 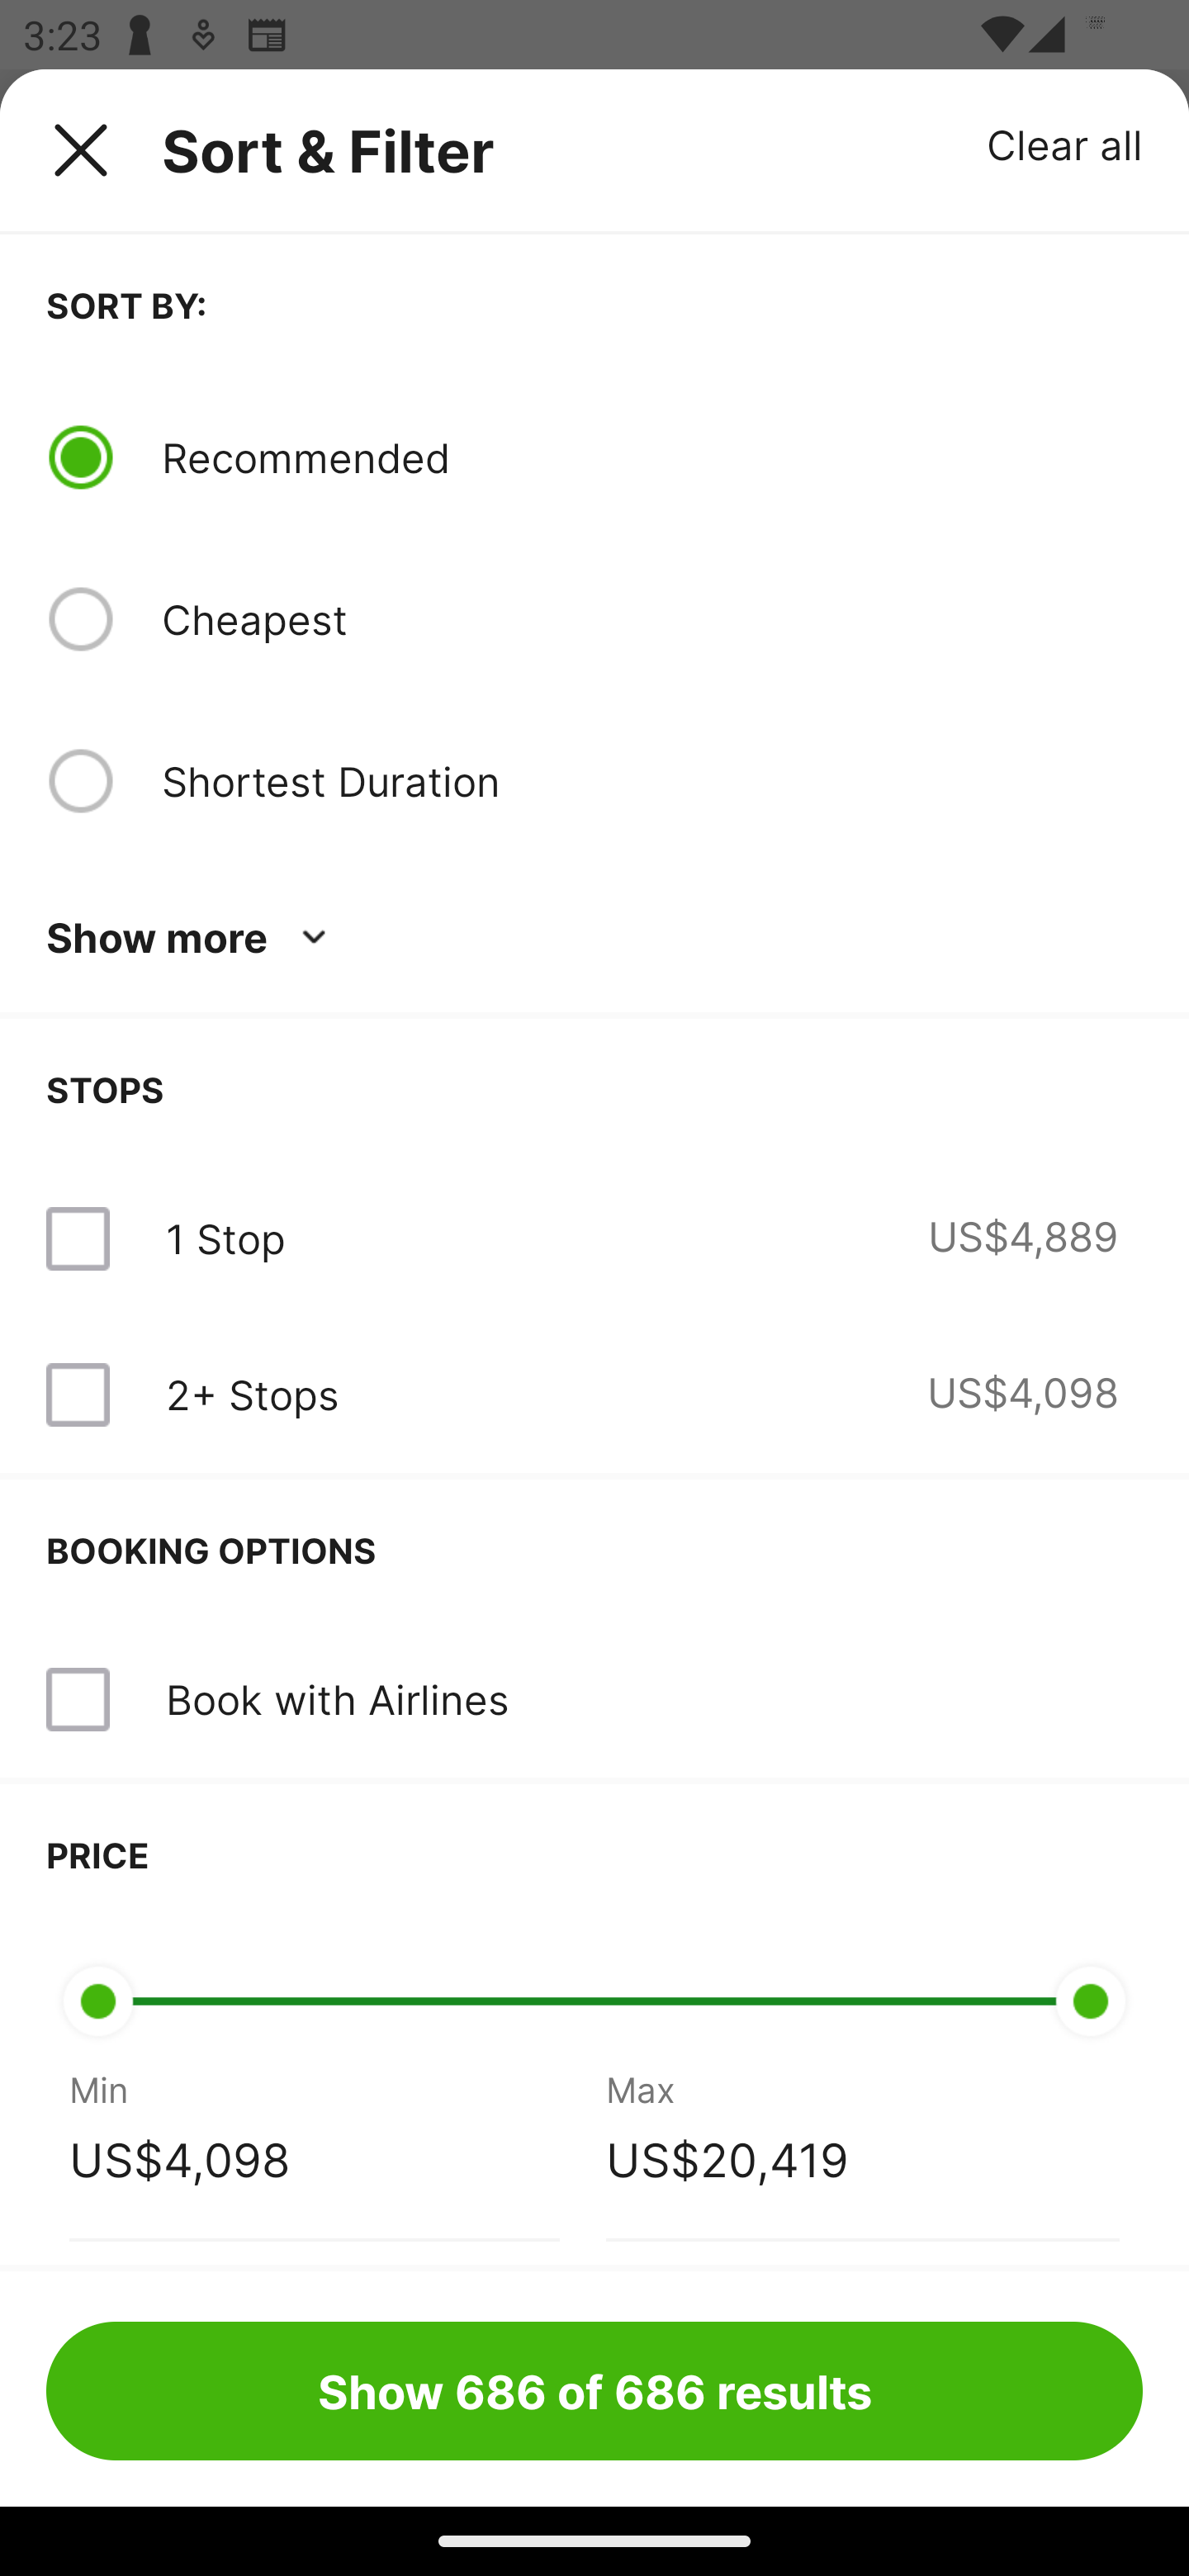 What do you see at coordinates (225, 1238) in the screenshot?
I see `1 Stop` at bounding box center [225, 1238].